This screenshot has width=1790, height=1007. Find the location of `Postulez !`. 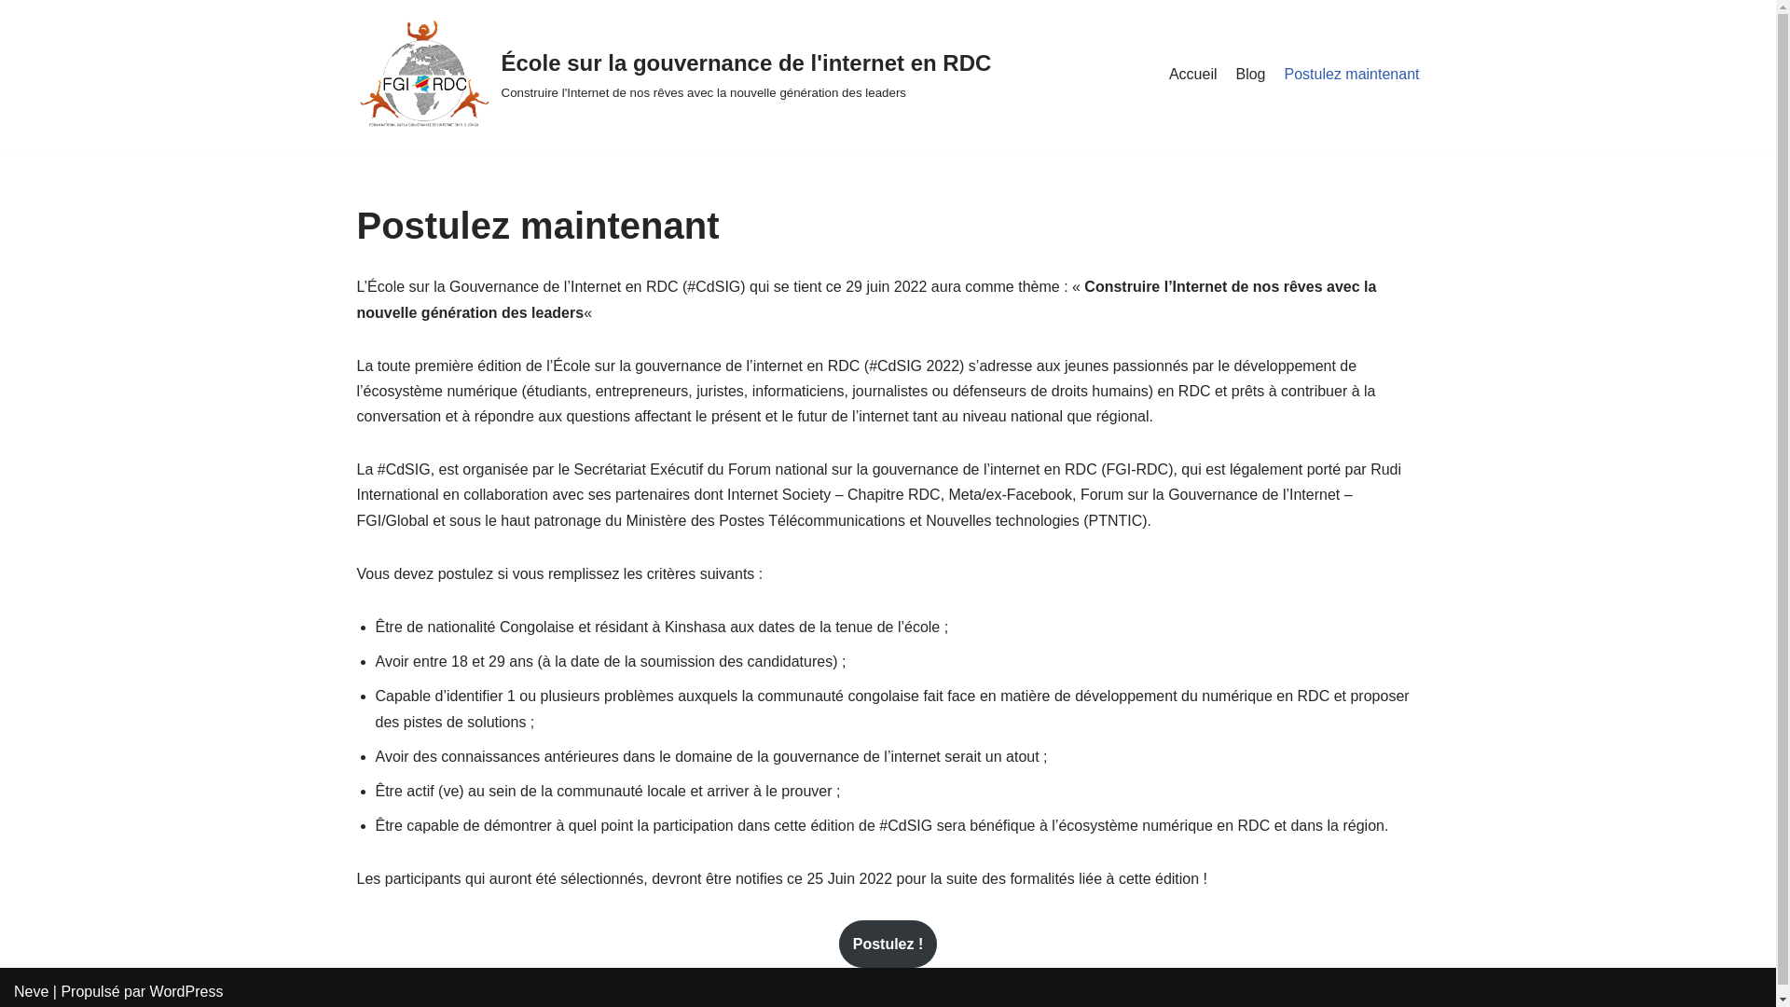

Postulez ! is located at coordinates (888, 945).